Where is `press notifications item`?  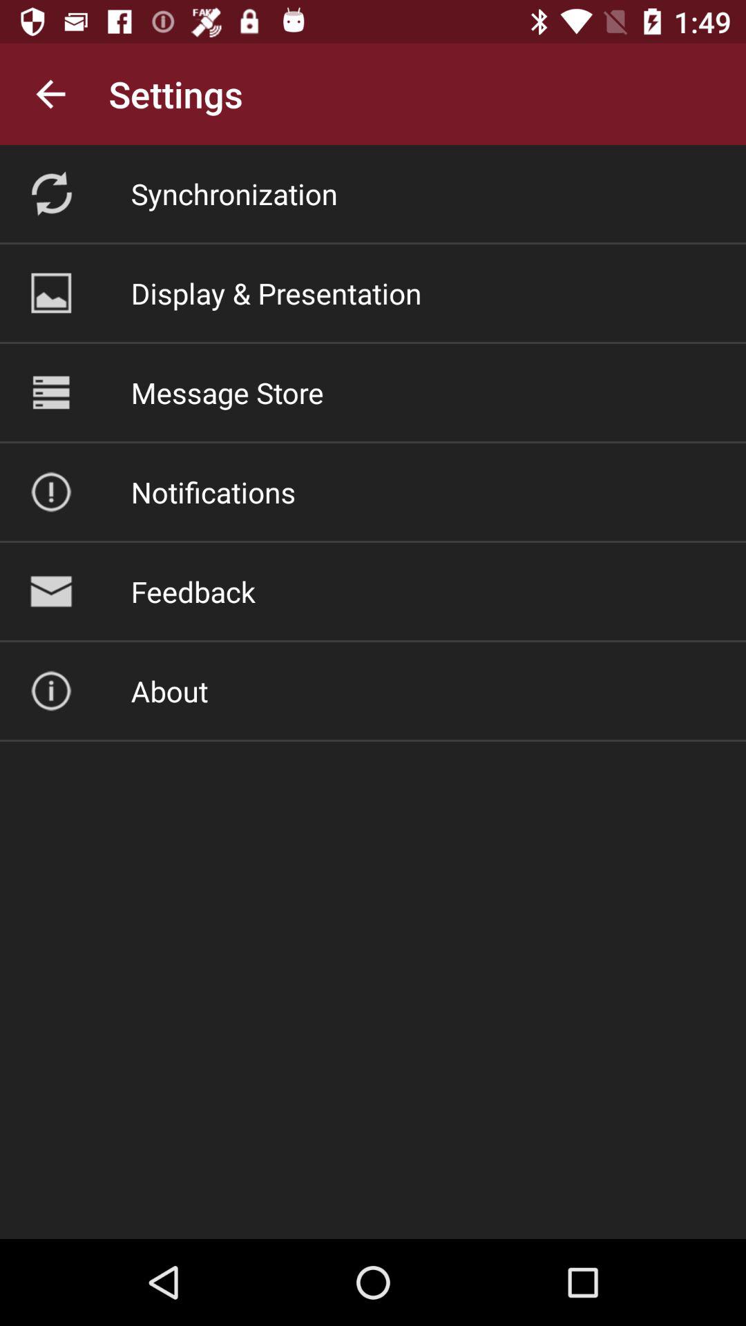 press notifications item is located at coordinates (213, 492).